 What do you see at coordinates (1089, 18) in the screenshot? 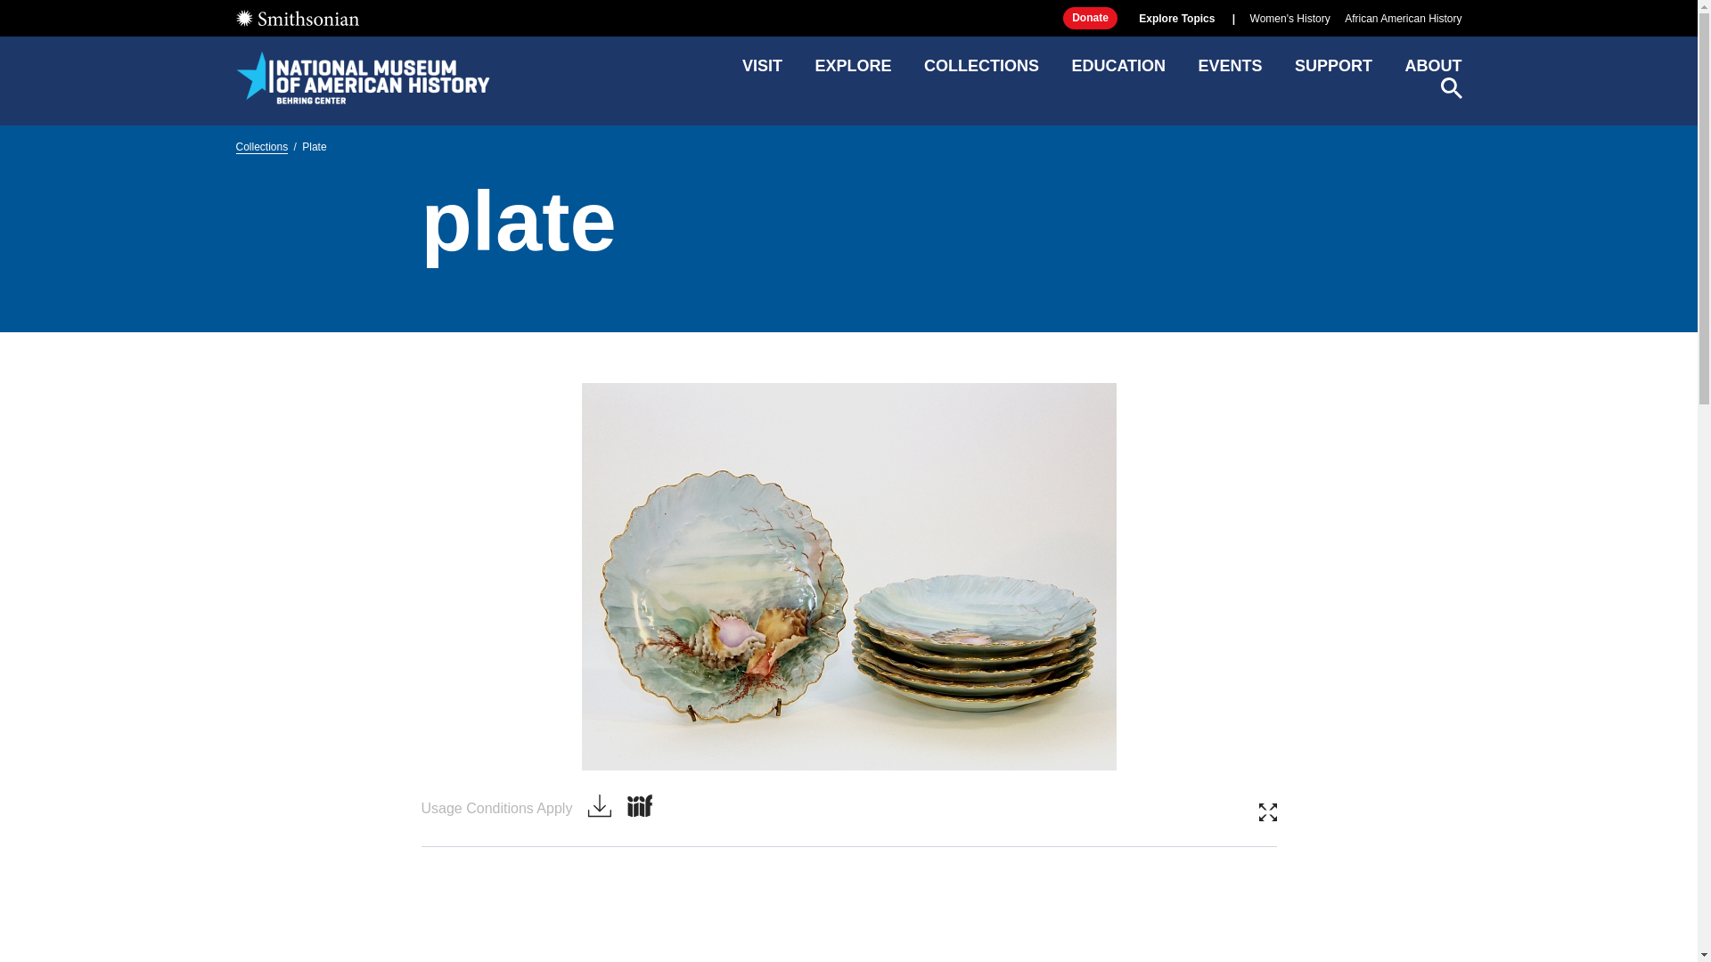
I see `Donate` at bounding box center [1089, 18].